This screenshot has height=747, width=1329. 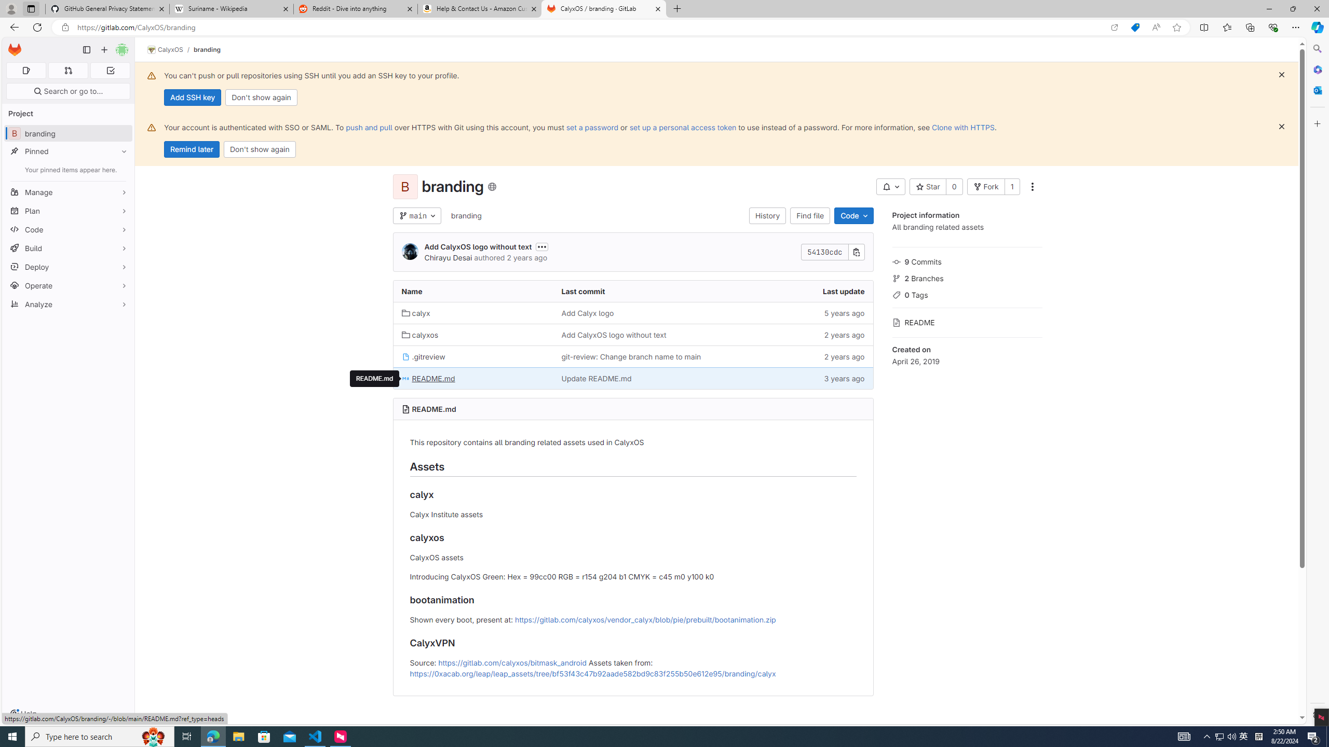 I want to click on 9 Commits, so click(x=967, y=260).